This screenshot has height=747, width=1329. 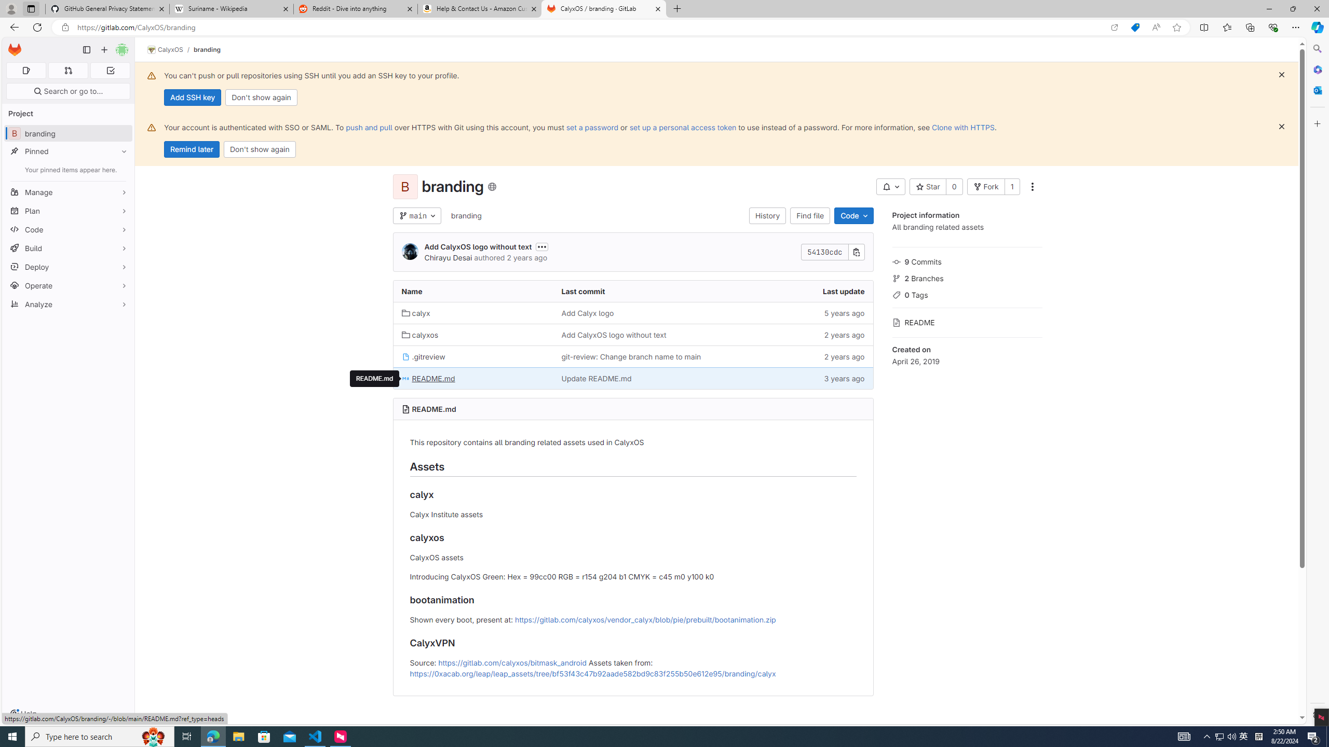 I want to click on 9 Commits, so click(x=967, y=260).